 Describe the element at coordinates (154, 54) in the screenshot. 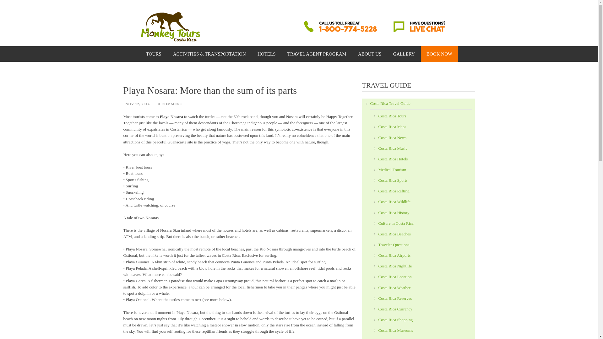

I see `TOURS` at that location.